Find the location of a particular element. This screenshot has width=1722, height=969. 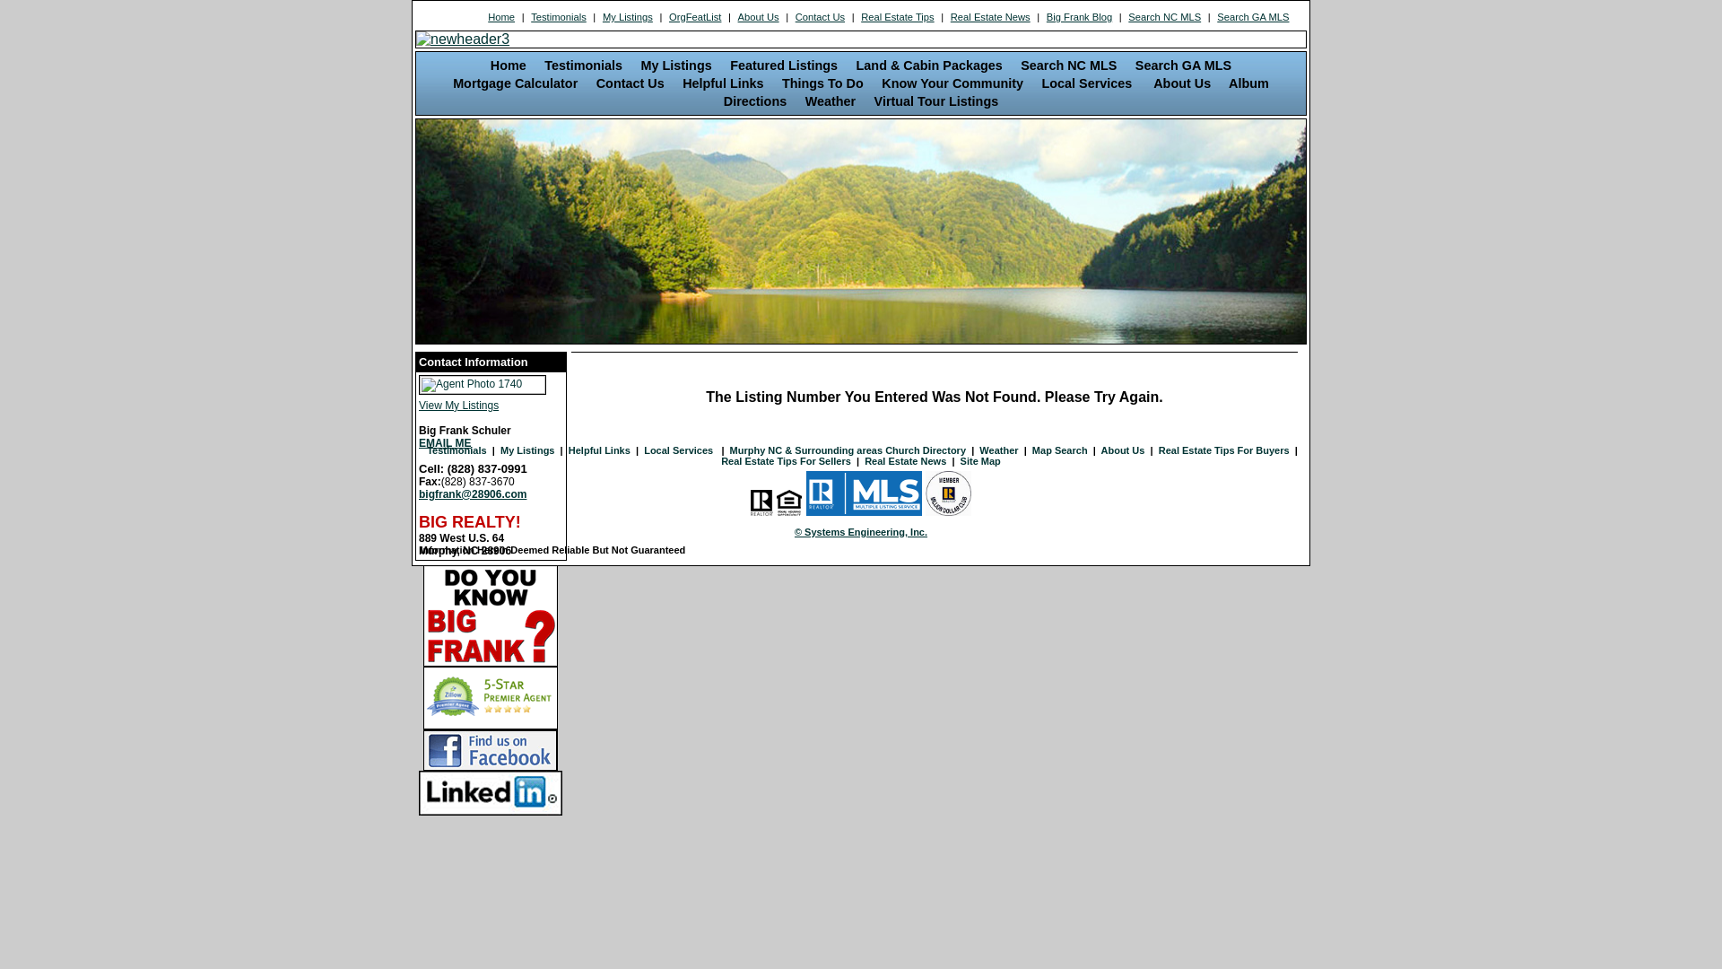

Real Estate Tips For Buyers is located at coordinates (1224, 450).